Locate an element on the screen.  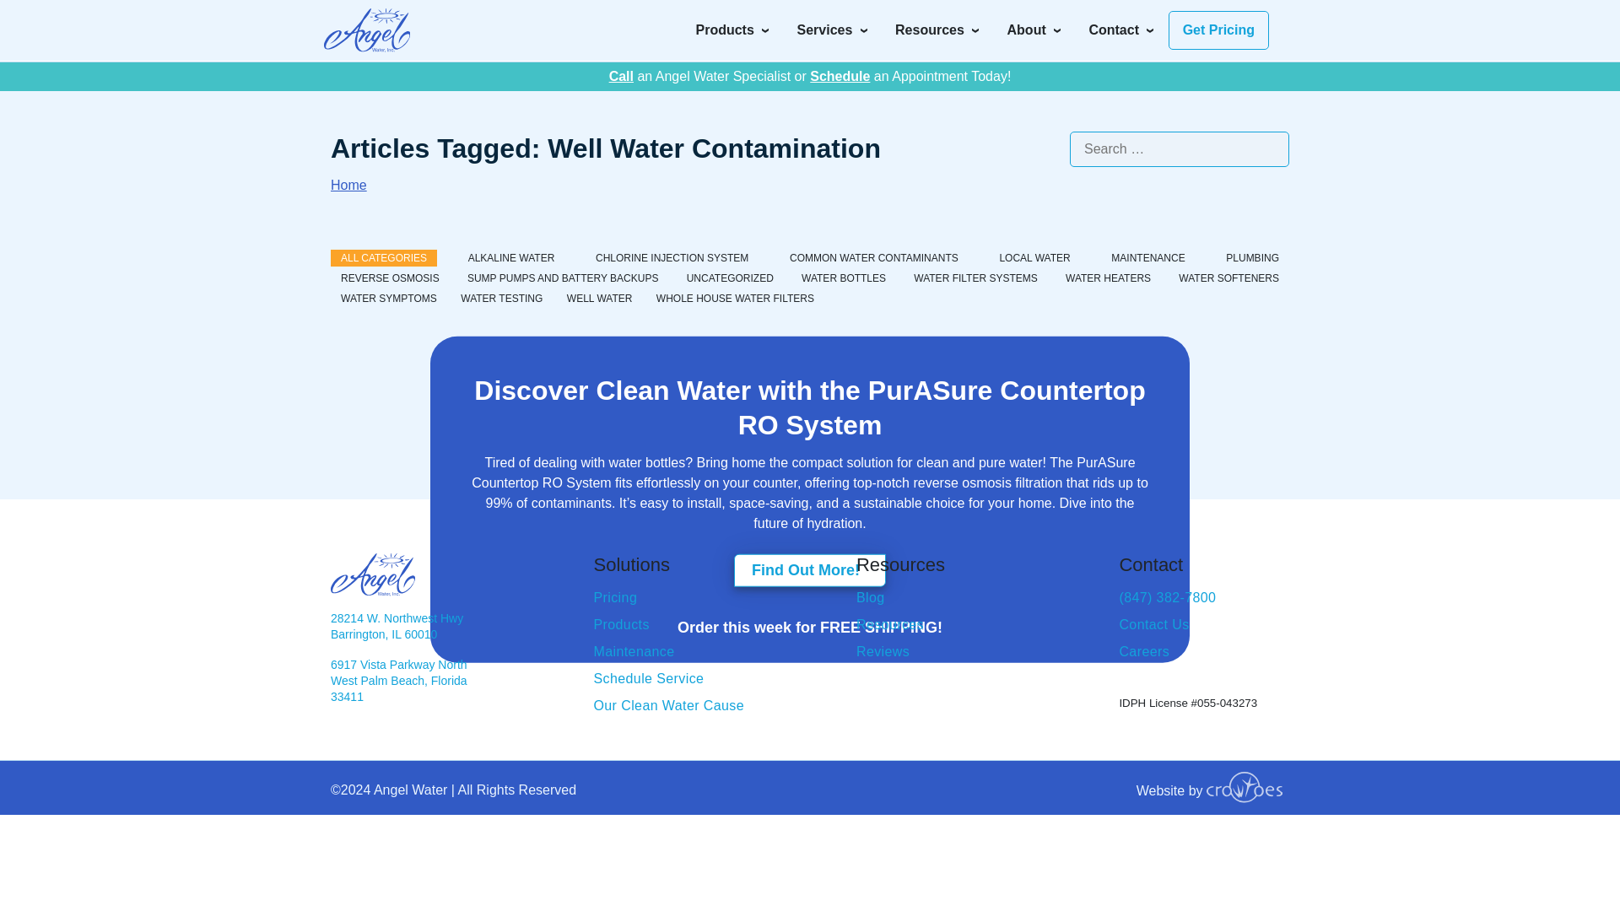
About is located at coordinates (1034, 30).